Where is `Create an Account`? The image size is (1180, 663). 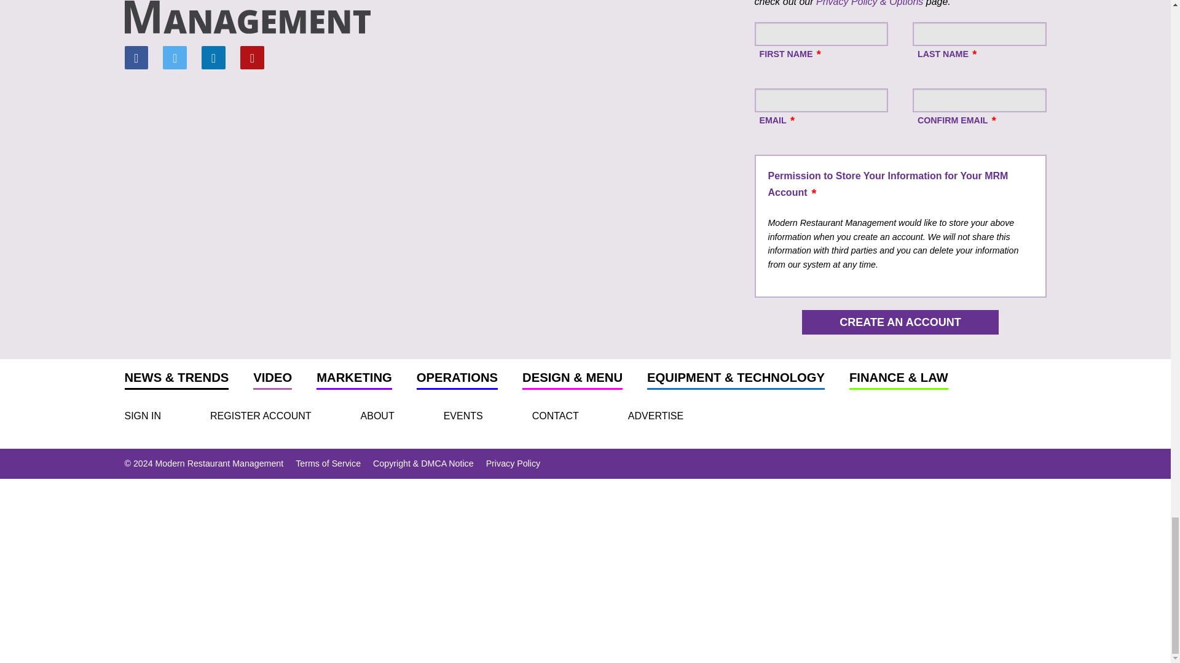 Create an Account is located at coordinates (900, 322).